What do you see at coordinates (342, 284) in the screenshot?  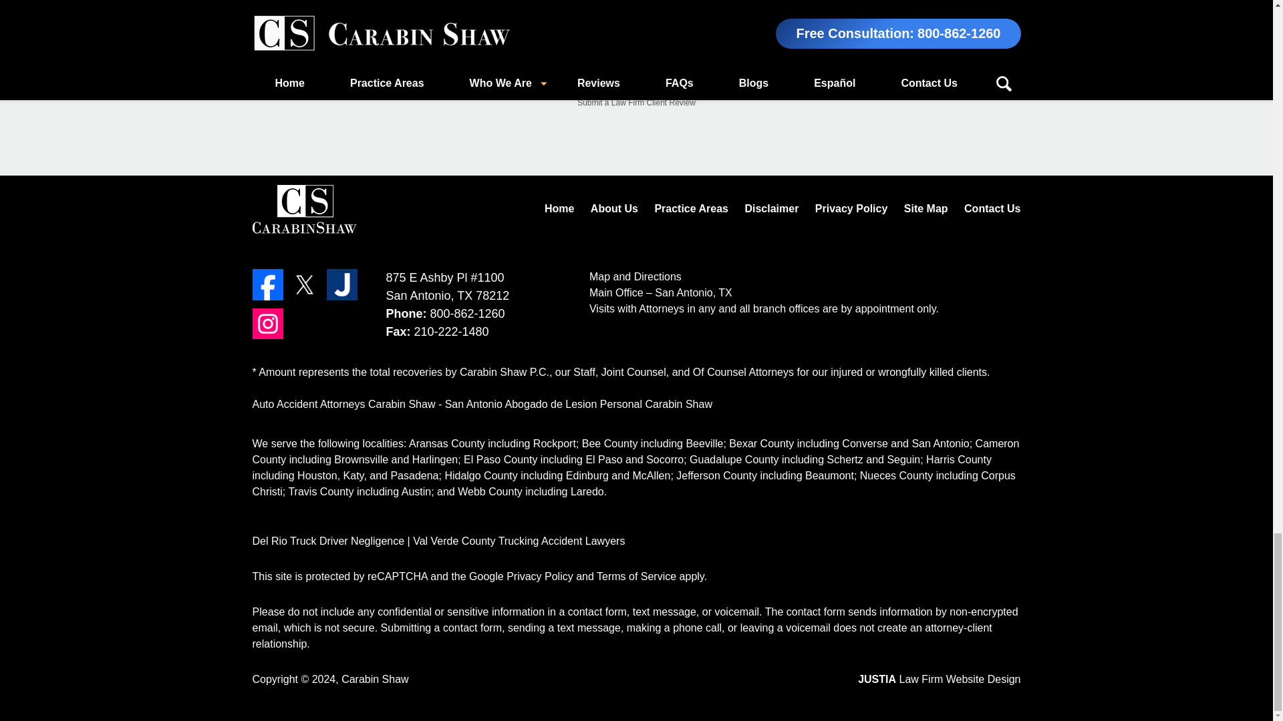 I see `Justia` at bounding box center [342, 284].